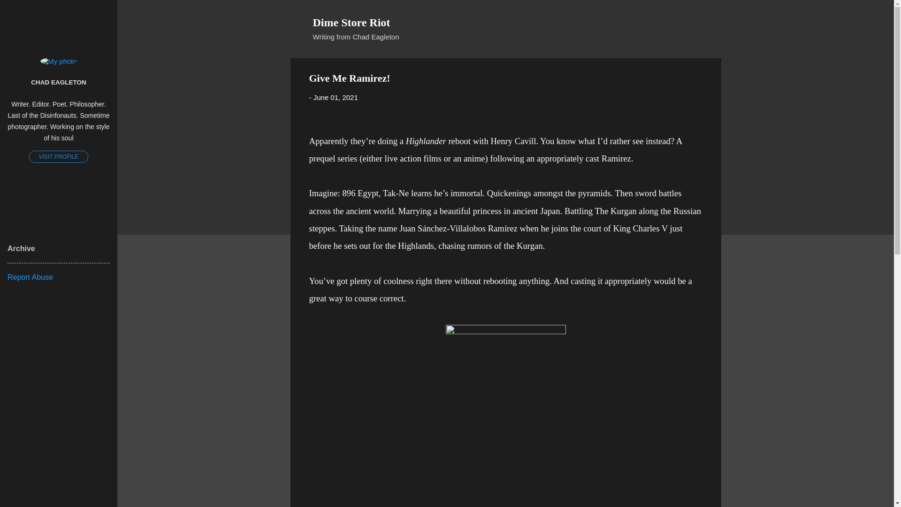  I want to click on permanent link, so click(336, 97).